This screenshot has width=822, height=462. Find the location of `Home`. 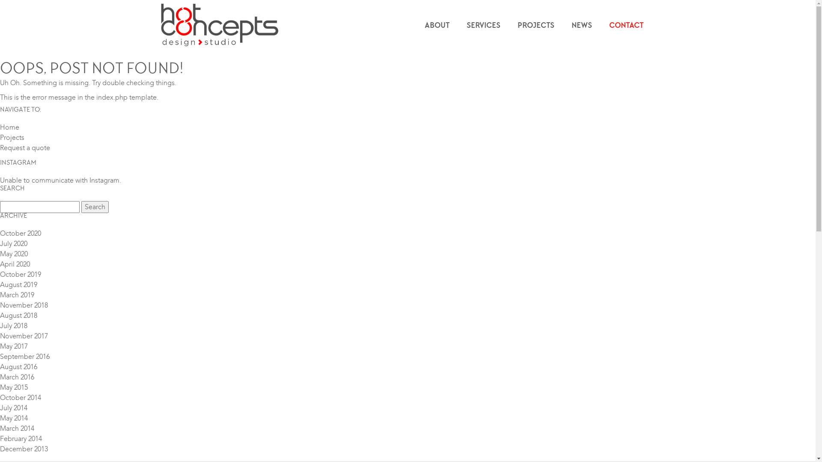

Home is located at coordinates (9, 127).